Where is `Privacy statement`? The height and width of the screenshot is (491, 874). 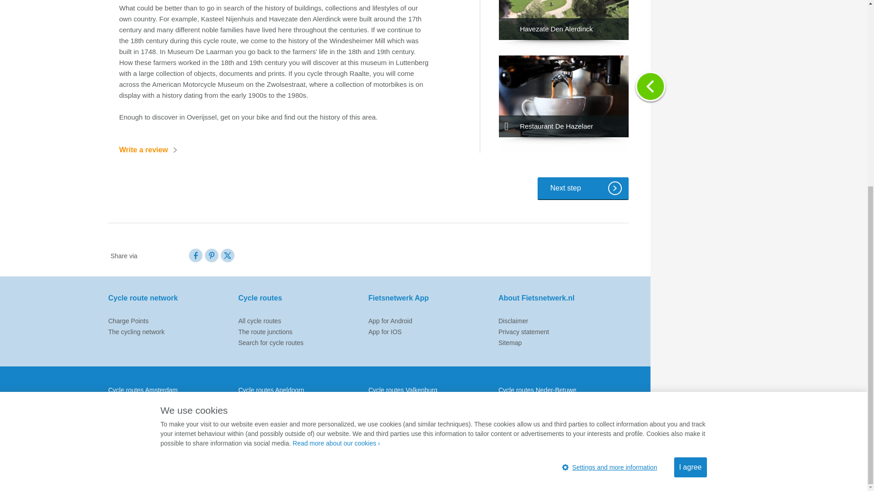
Privacy statement is located at coordinates (523, 332).